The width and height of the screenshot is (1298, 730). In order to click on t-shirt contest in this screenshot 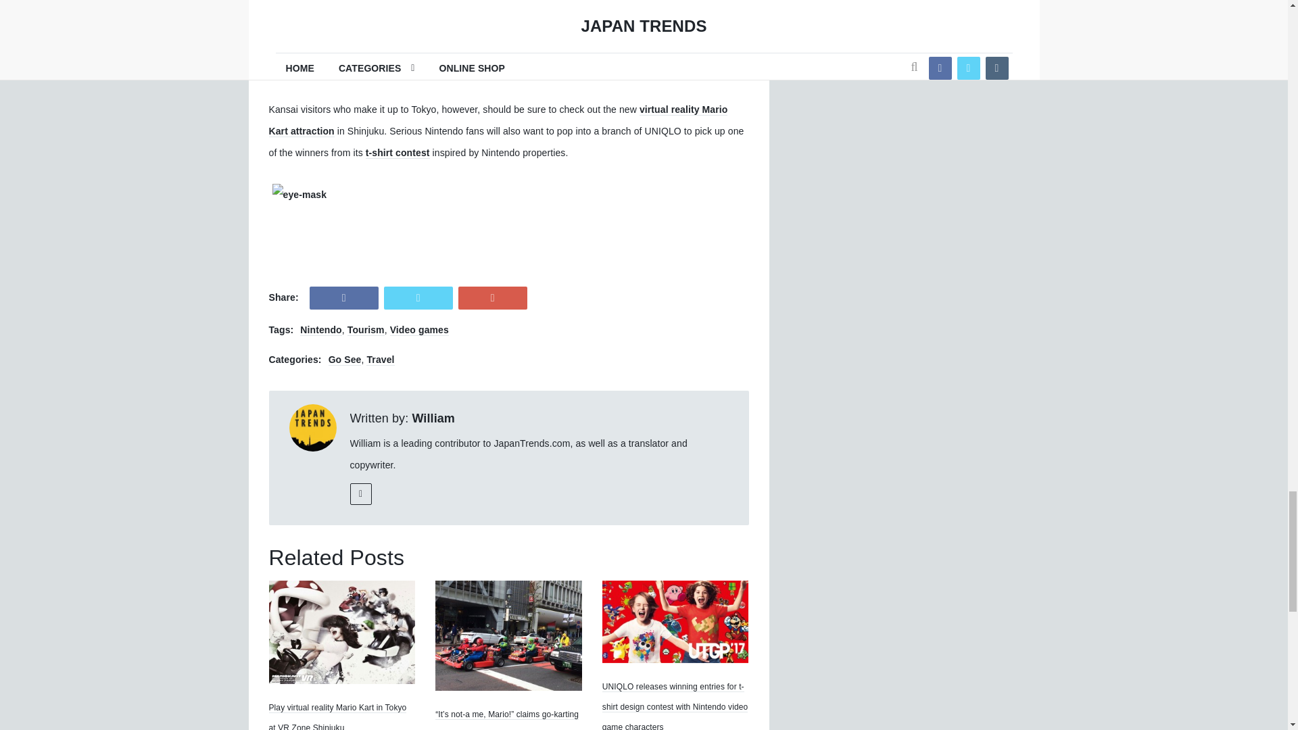, I will do `click(398, 153)`.